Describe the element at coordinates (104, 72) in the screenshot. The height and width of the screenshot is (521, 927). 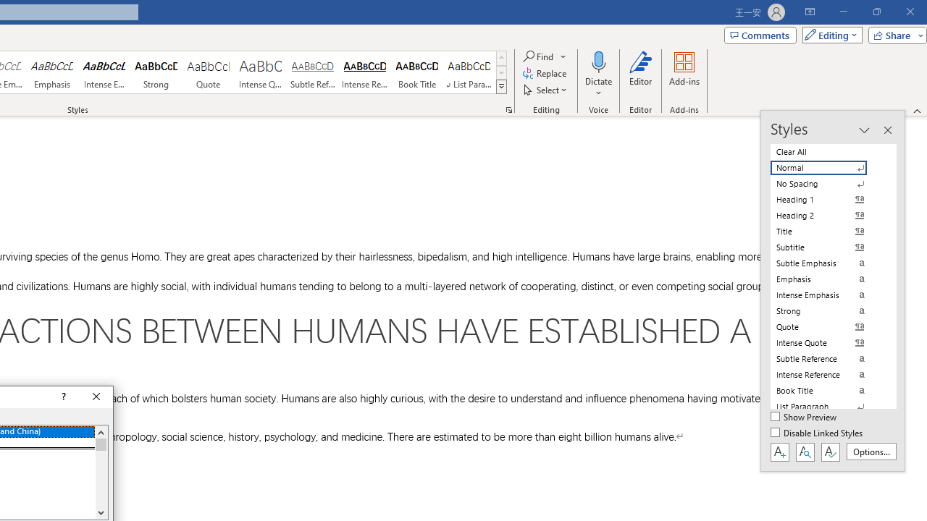
I see `Intense Emphasis` at that location.